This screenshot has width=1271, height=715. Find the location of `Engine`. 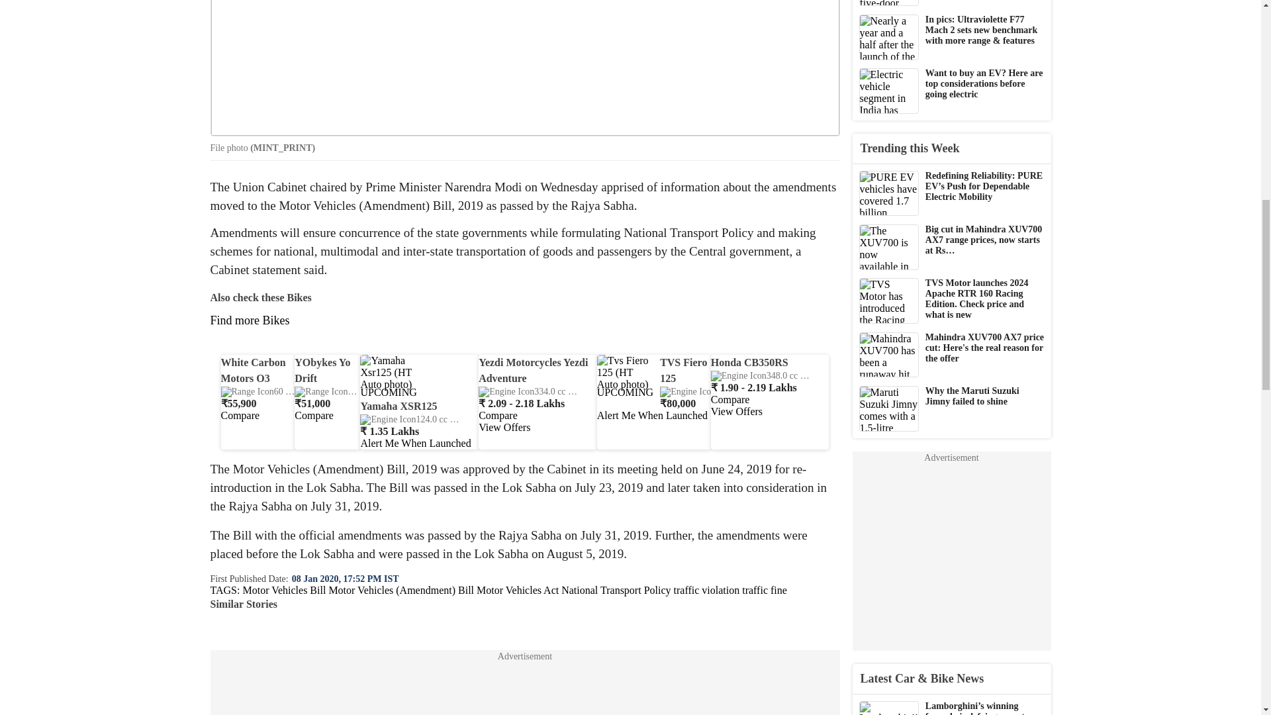

Engine is located at coordinates (698, 392).